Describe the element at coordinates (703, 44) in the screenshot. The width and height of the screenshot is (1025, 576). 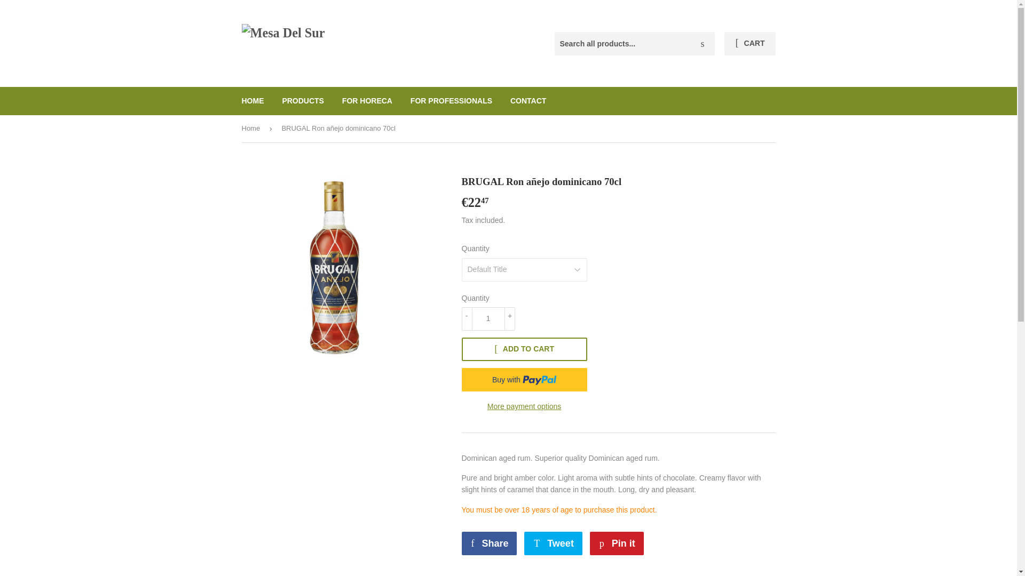
I see `FOR PROFESSIONALS` at that location.